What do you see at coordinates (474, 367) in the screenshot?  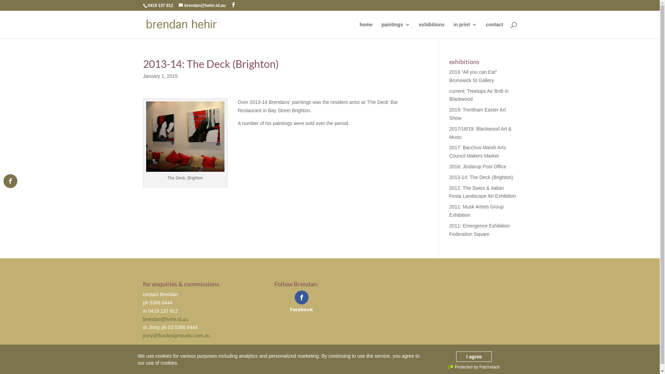 I see `Protected by Patchstack` at bounding box center [474, 367].